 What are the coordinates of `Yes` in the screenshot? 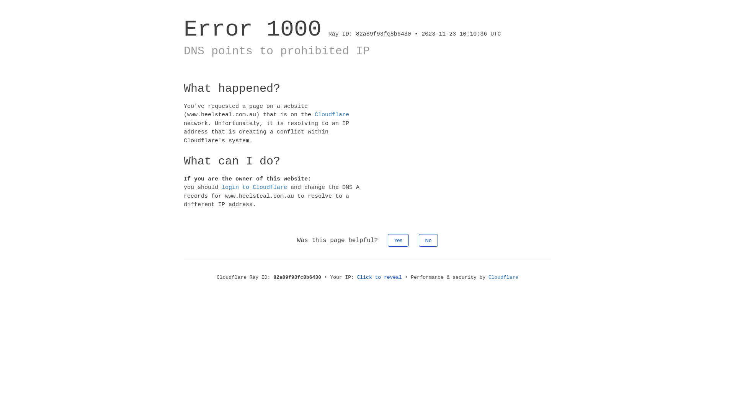 It's located at (398, 240).